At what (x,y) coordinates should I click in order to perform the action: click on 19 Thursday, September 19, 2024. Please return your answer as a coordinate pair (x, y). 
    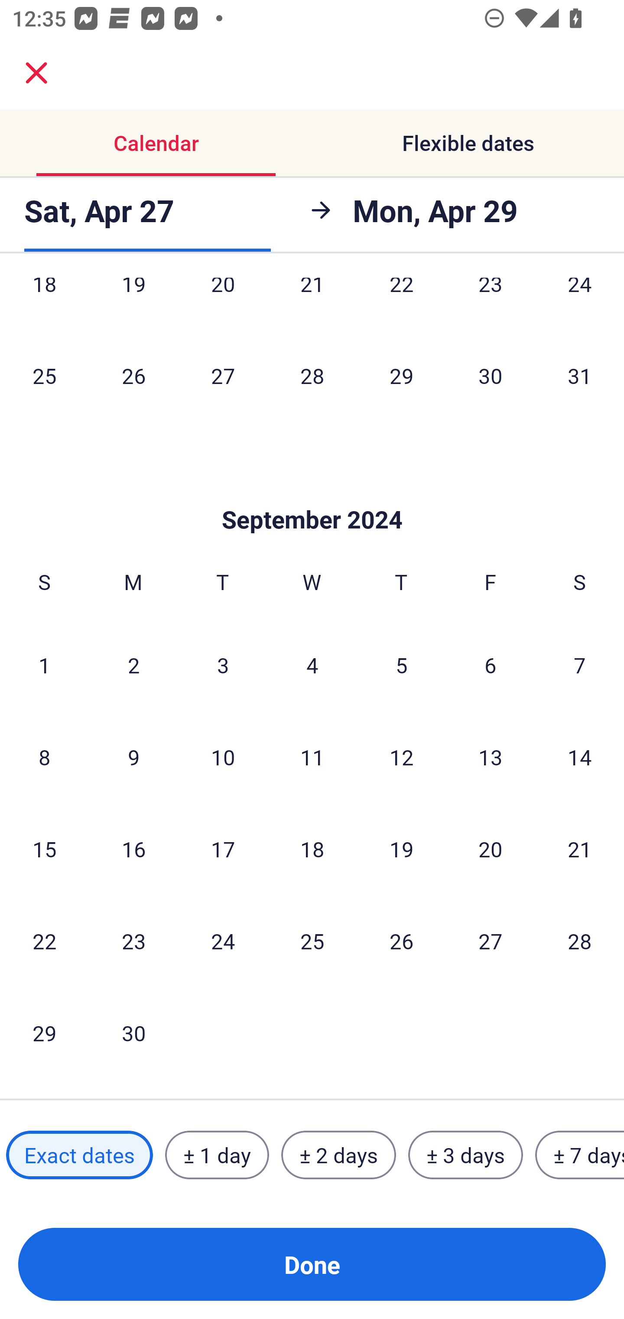
    Looking at the image, I should click on (401, 849).